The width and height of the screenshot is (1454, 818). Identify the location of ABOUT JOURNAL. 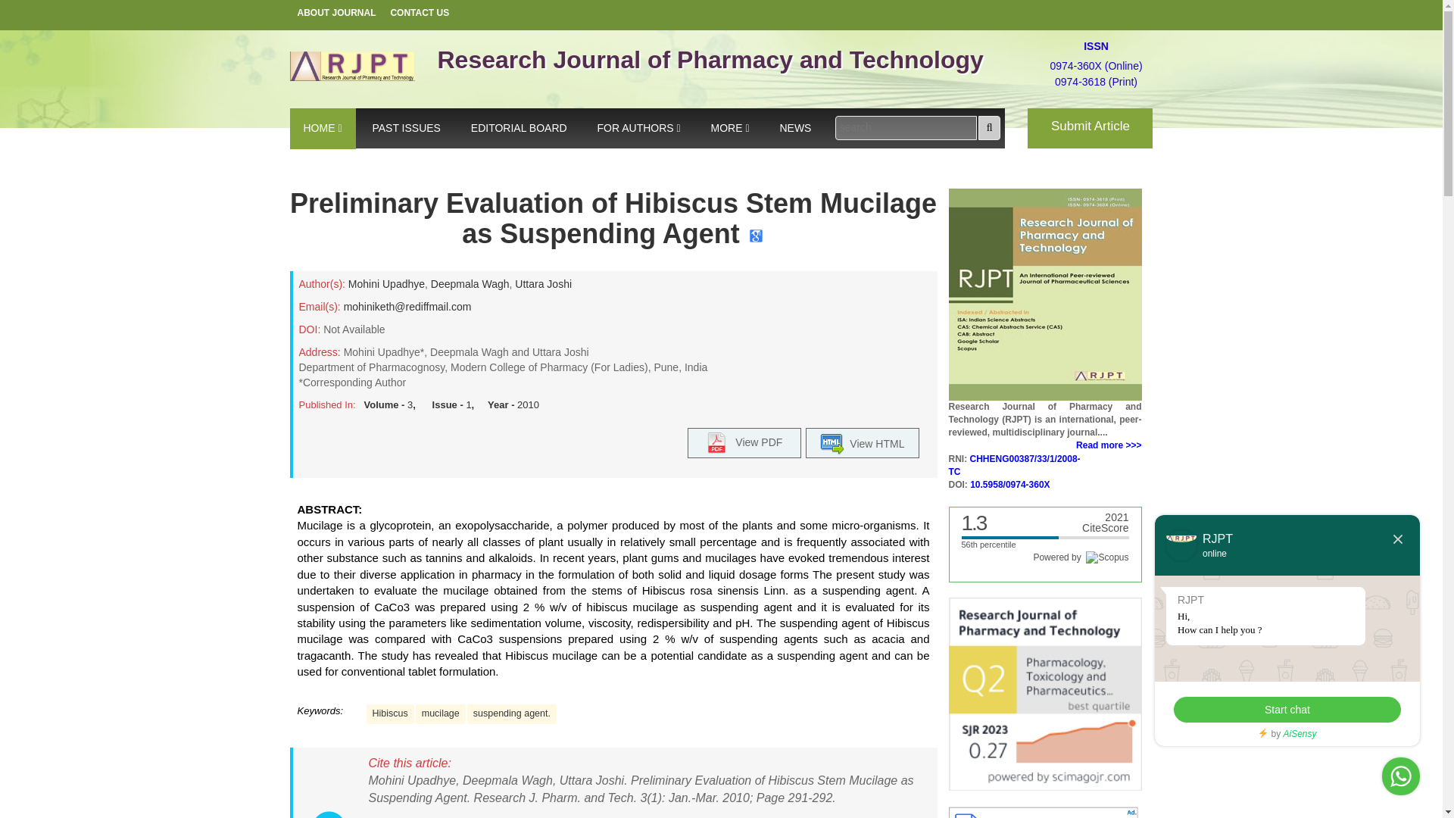
(336, 14).